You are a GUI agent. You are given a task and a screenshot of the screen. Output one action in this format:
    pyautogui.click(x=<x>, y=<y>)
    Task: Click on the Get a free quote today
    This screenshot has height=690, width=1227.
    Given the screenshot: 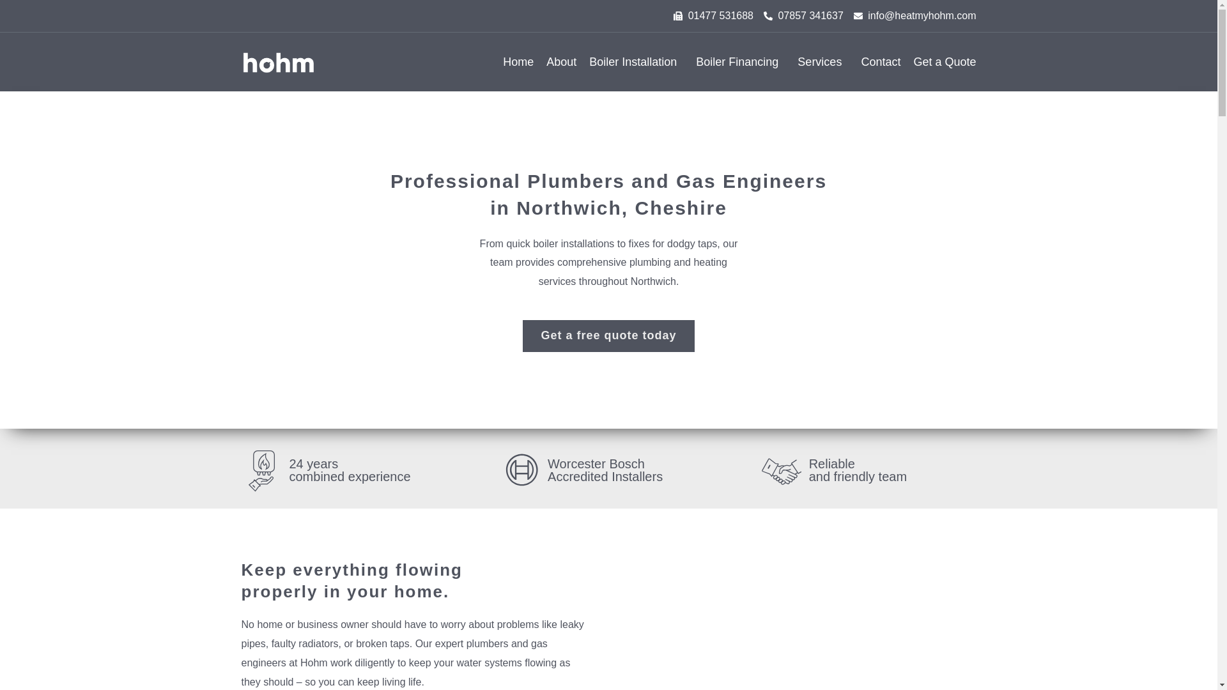 What is the action you would take?
    pyautogui.click(x=608, y=335)
    